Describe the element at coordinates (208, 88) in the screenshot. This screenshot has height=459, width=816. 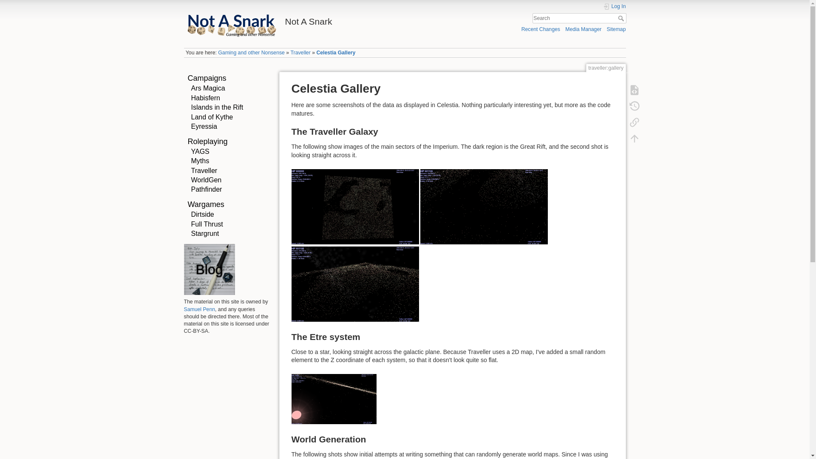
I see `Ars Magica` at that location.